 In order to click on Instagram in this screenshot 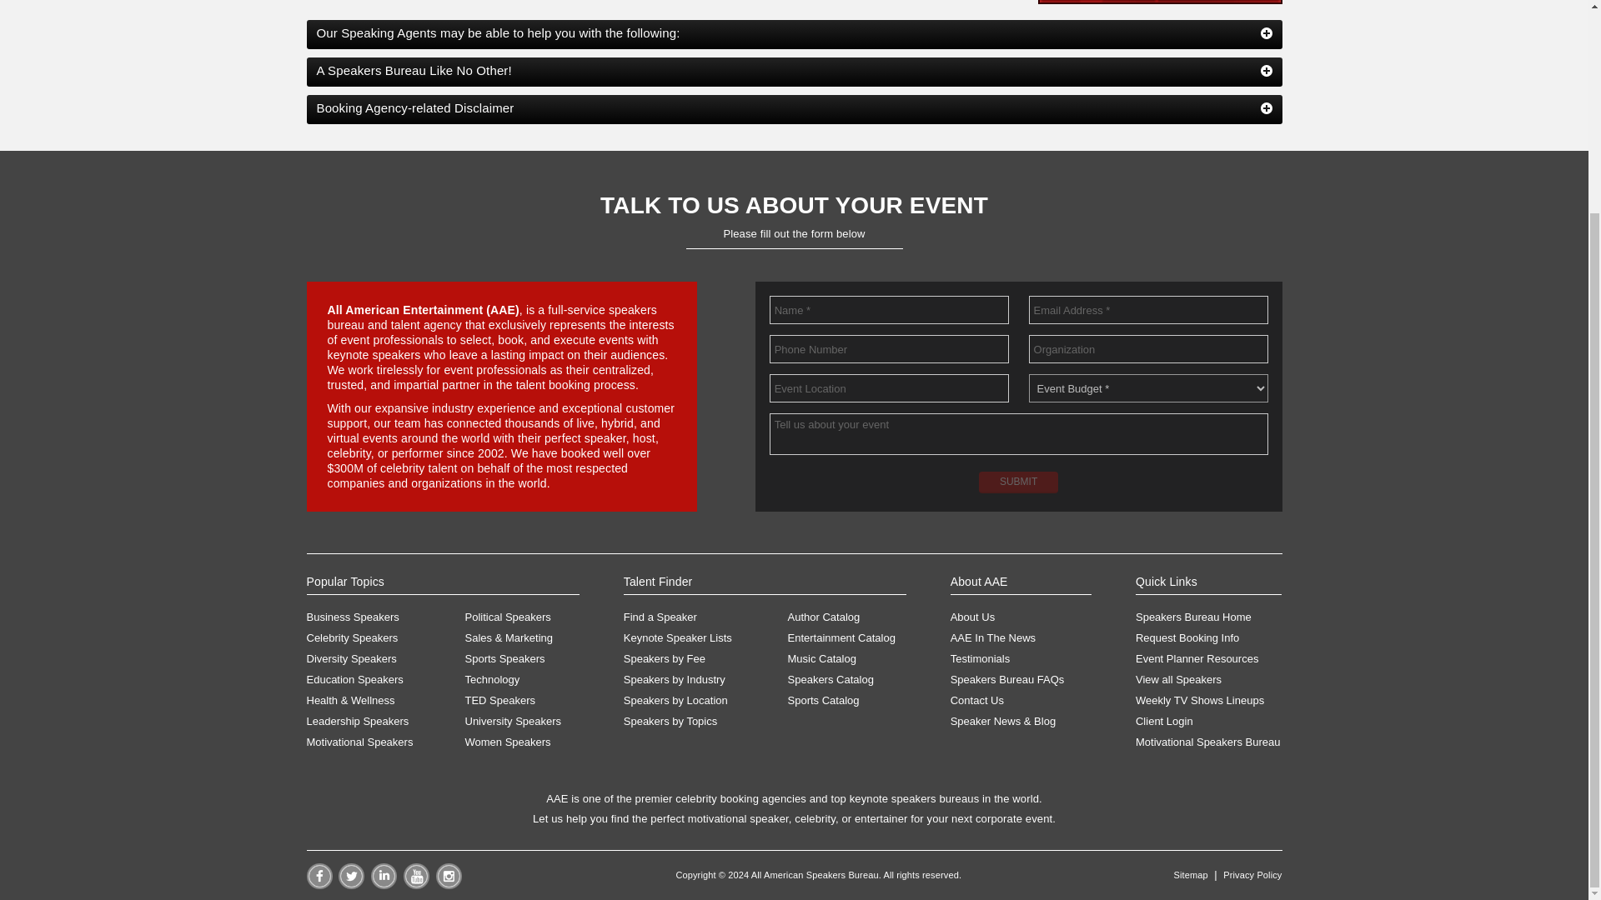, I will do `click(448, 885)`.